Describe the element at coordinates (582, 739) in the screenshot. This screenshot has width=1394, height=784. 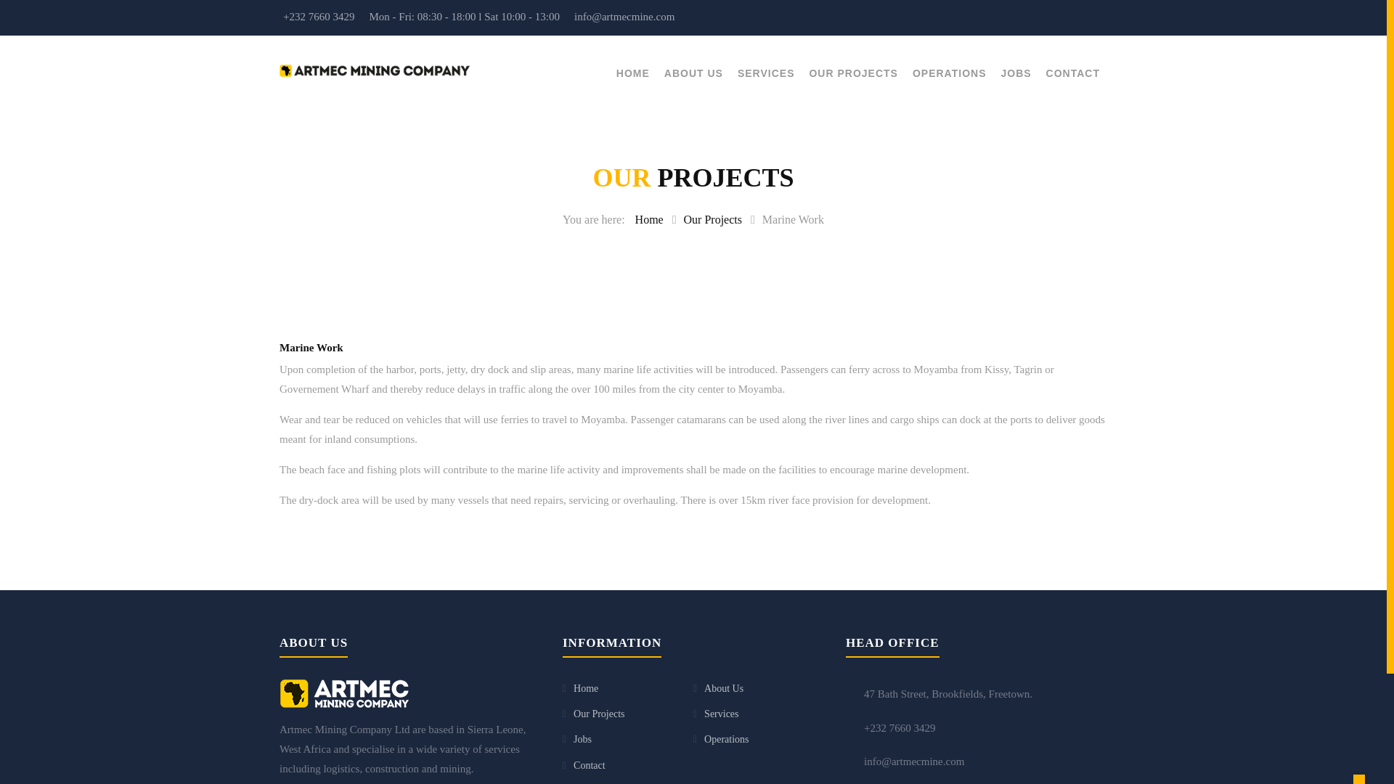
I see `Jobs` at that location.